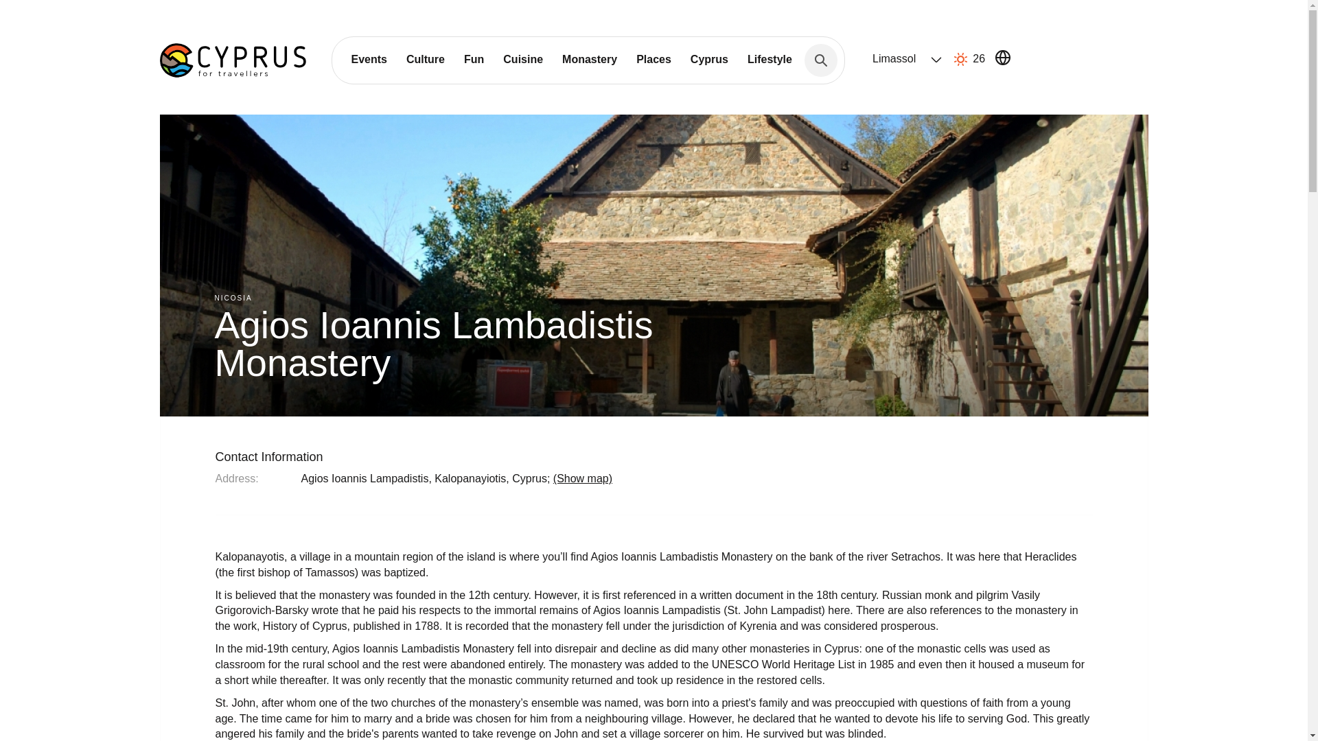 The width and height of the screenshot is (1318, 741). Describe the element at coordinates (654, 59) in the screenshot. I see `Places` at that location.